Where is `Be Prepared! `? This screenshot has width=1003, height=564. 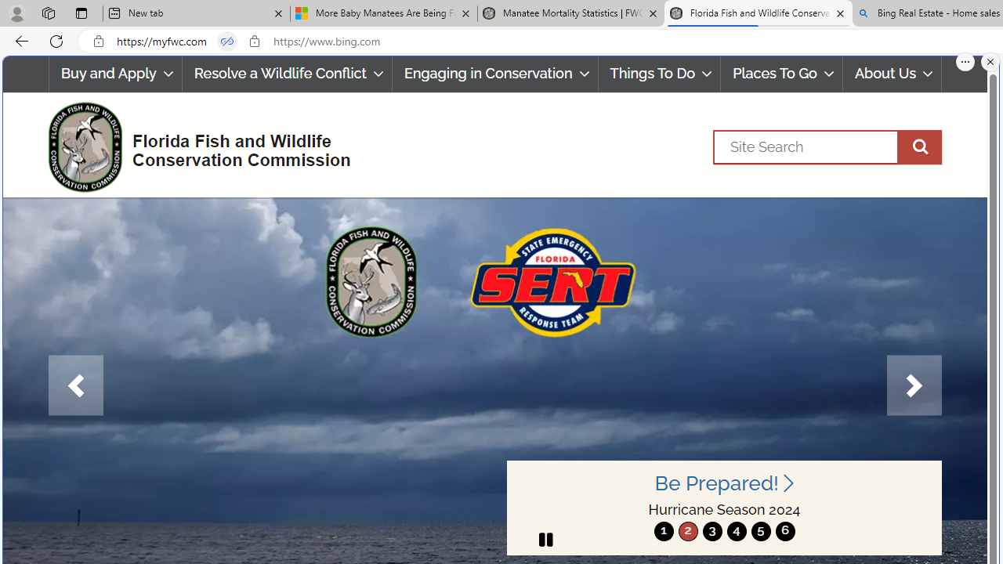 Be Prepared!  is located at coordinates (724, 483).